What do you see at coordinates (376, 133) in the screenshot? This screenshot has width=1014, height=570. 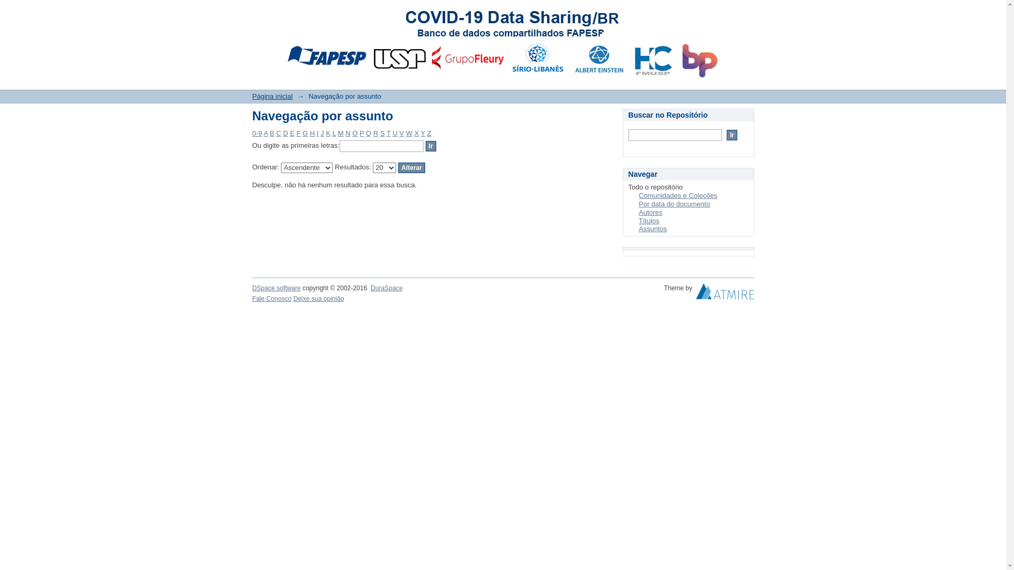 I see `R` at bounding box center [376, 133].